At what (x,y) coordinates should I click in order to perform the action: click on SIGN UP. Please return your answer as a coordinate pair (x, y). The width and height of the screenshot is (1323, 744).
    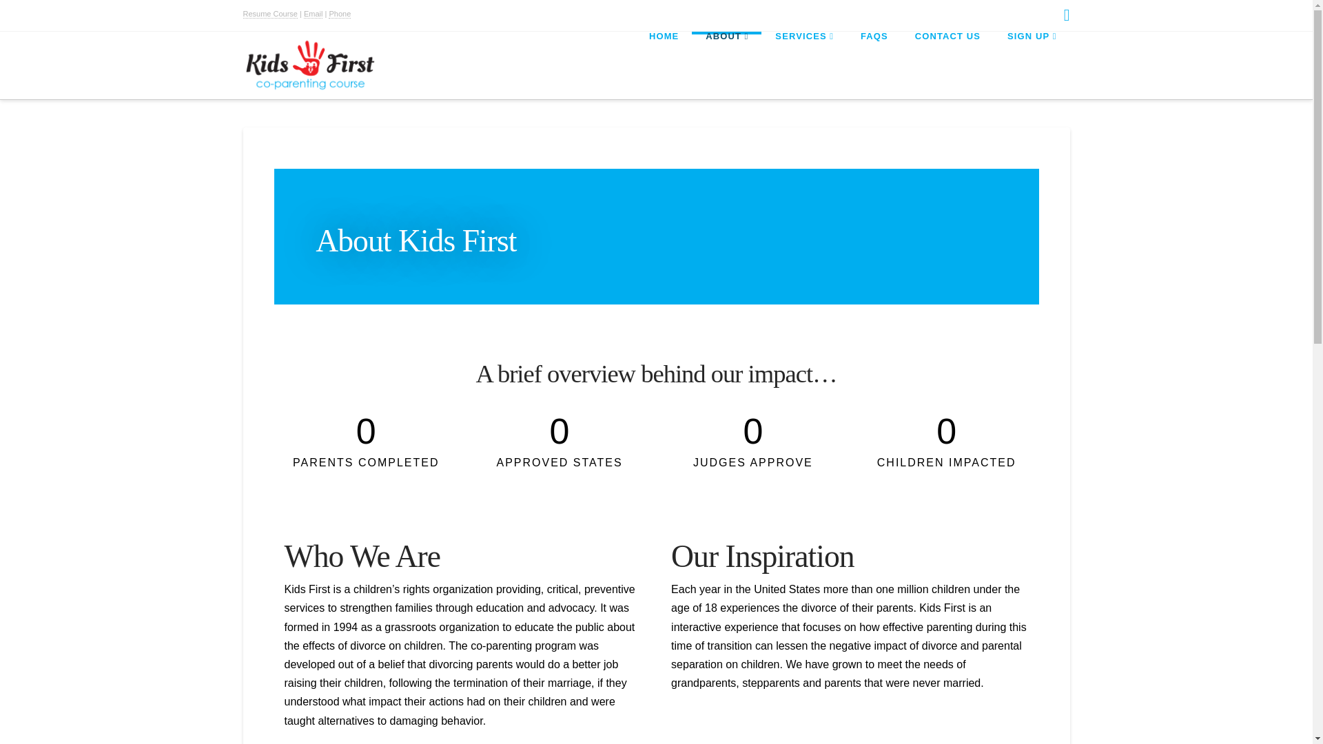
    Looking at the image, I should click on (1032, 63).